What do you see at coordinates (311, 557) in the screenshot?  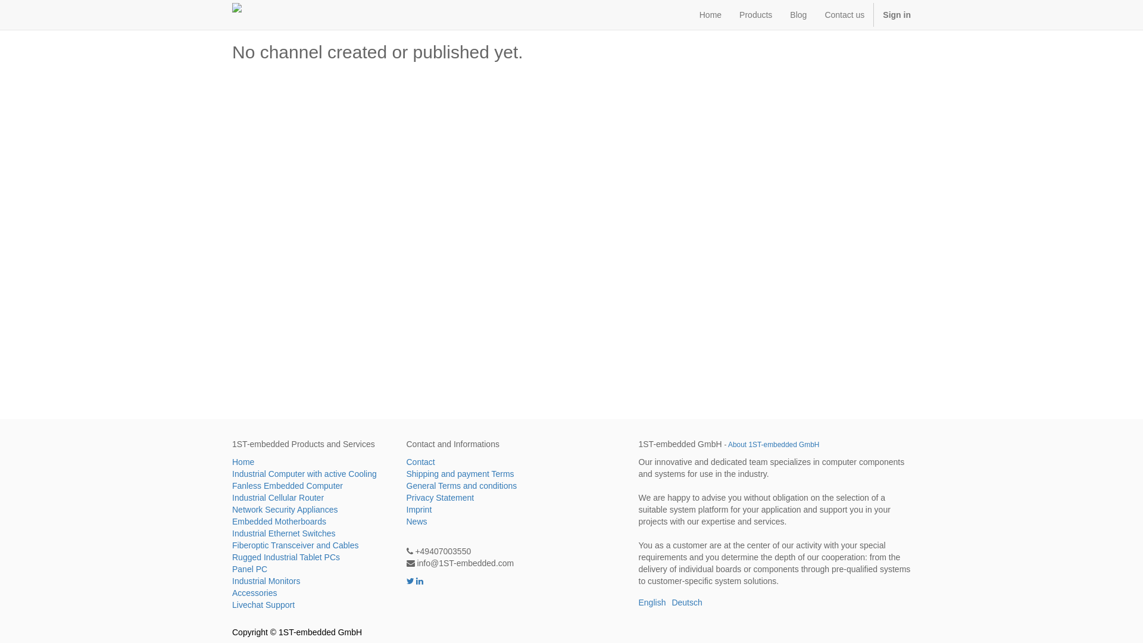 I see `Rugged Industrial Tablet PCs` at bounding box center [311, 557].